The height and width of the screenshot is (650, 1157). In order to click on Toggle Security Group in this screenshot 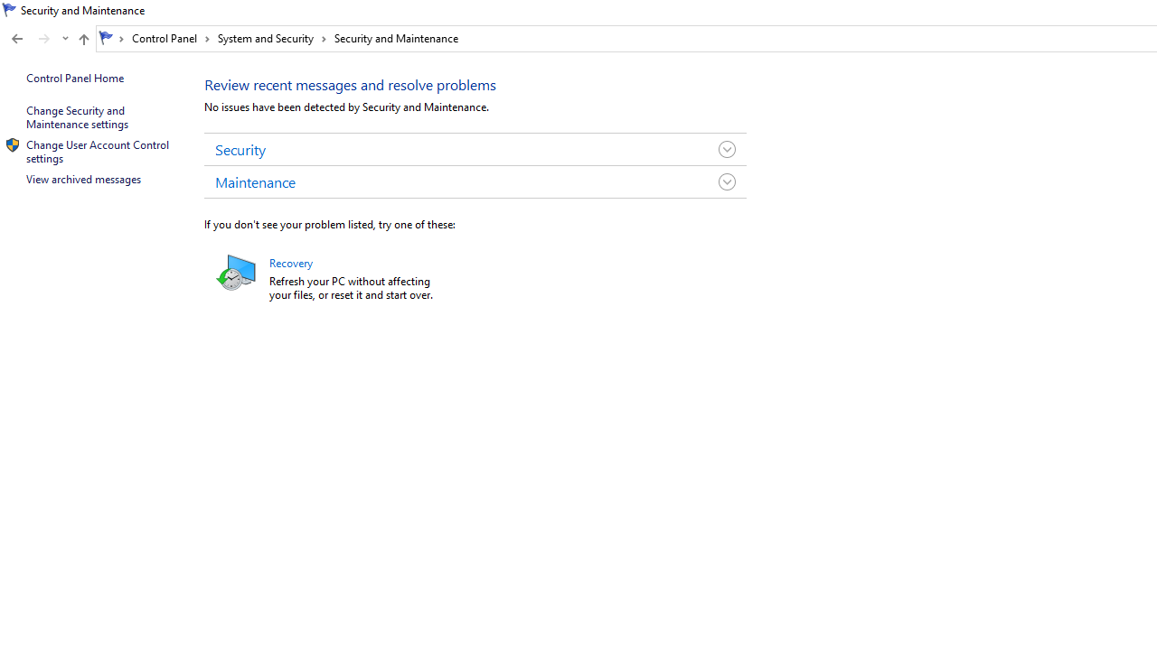, I will do `click(727, 148)`.